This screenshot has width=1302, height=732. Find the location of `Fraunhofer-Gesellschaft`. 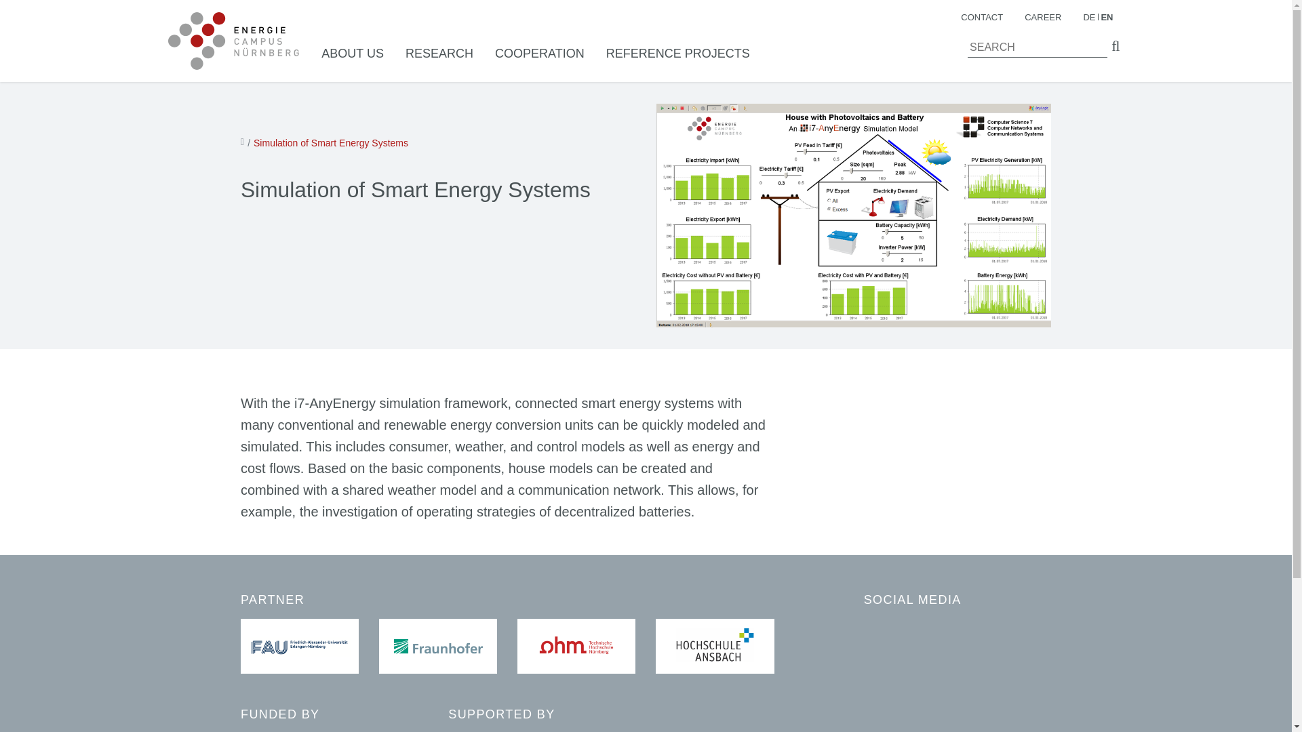

Fraunhofer-Gesellschaft is located at coordinates (438, 646).